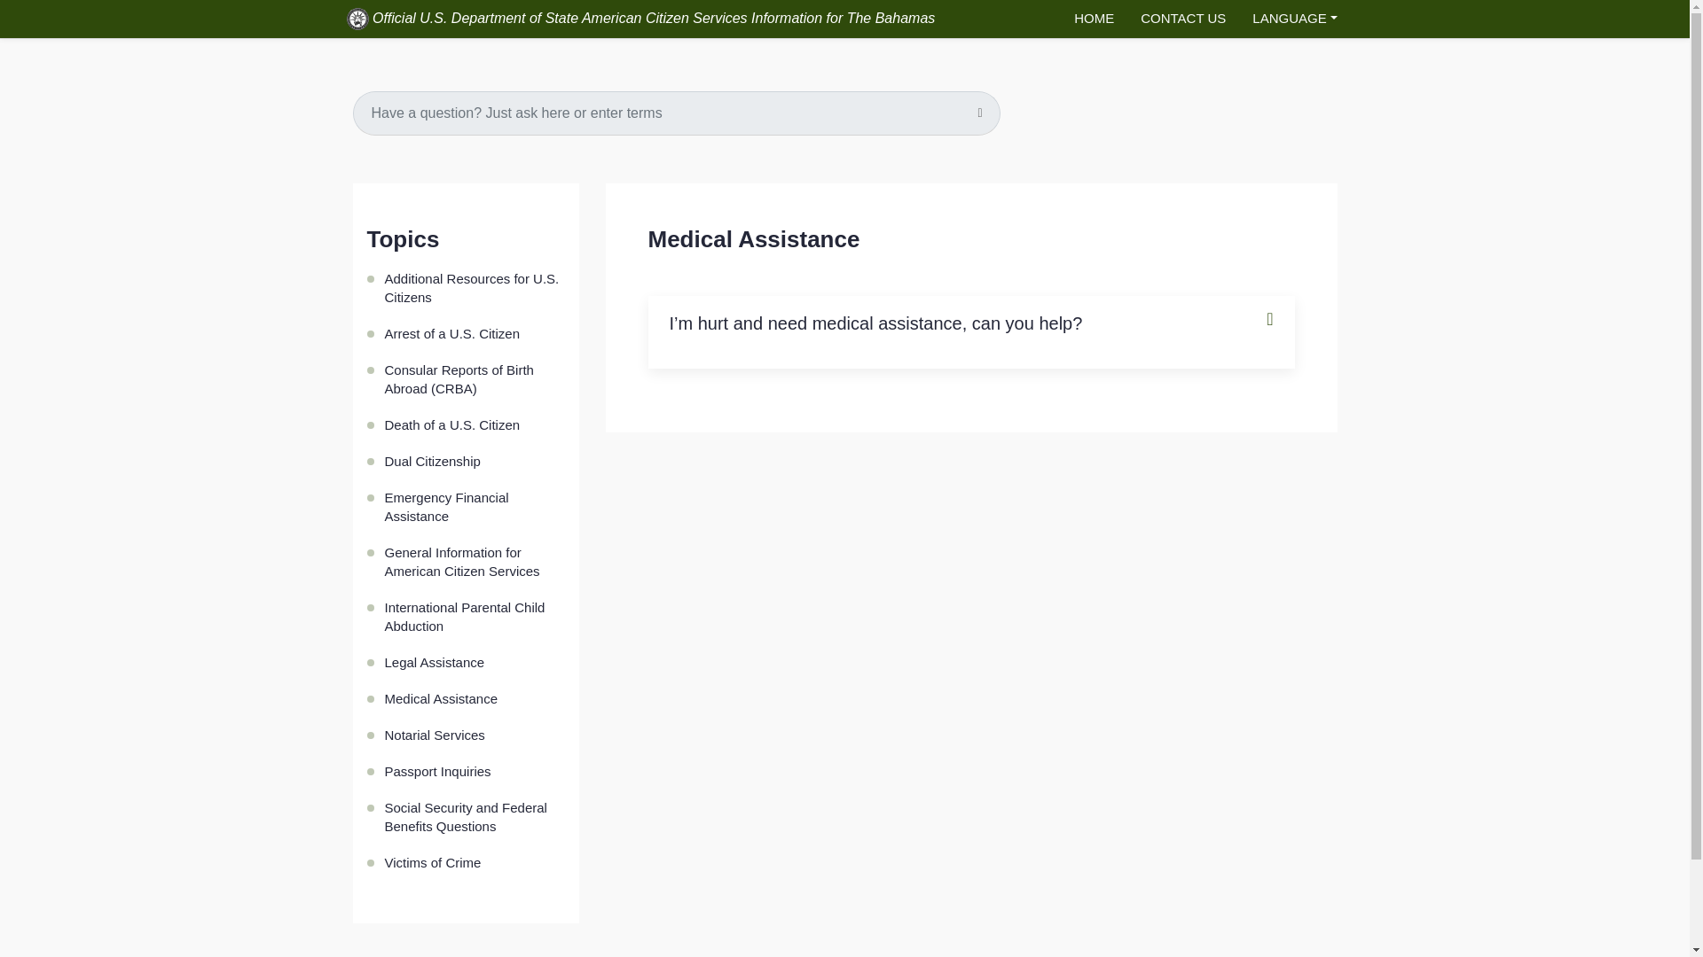 Image resolution: width=1703 pixels, height=957 pixels. Describe the element at coordinates (475, 698) in the screenshot. I see `Medical Assistance` at that location.